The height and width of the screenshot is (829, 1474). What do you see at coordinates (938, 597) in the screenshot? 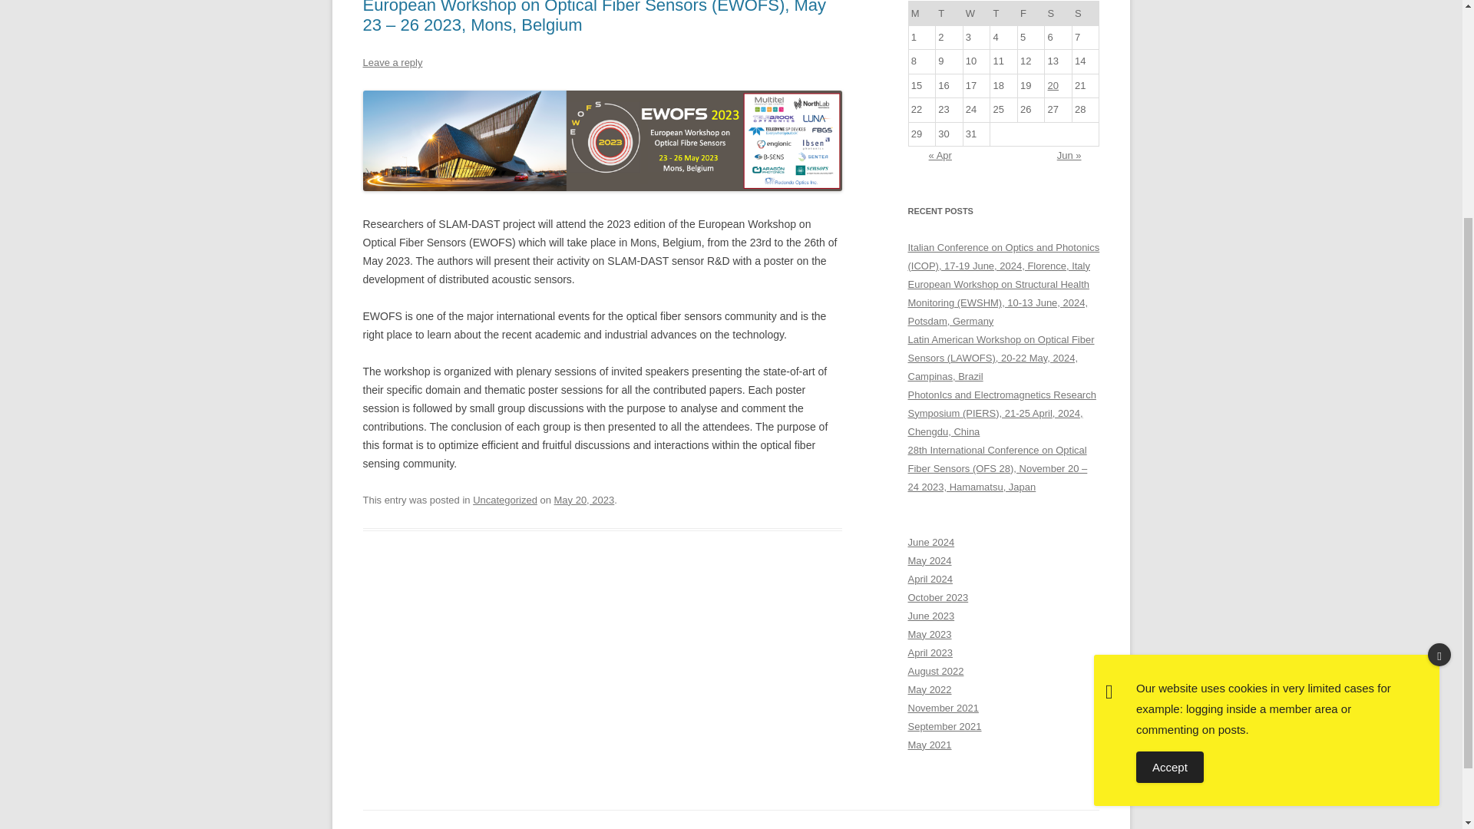
I see `October 2023` at bounding box center [938, 597].